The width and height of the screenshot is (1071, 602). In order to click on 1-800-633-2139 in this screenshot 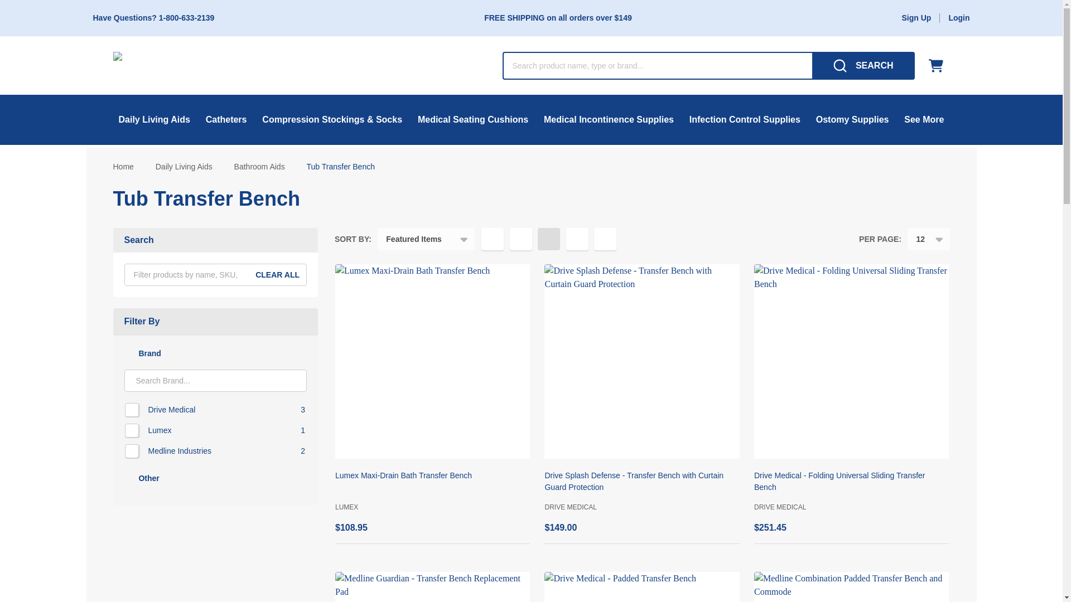, I will do `click(186, 17)`.